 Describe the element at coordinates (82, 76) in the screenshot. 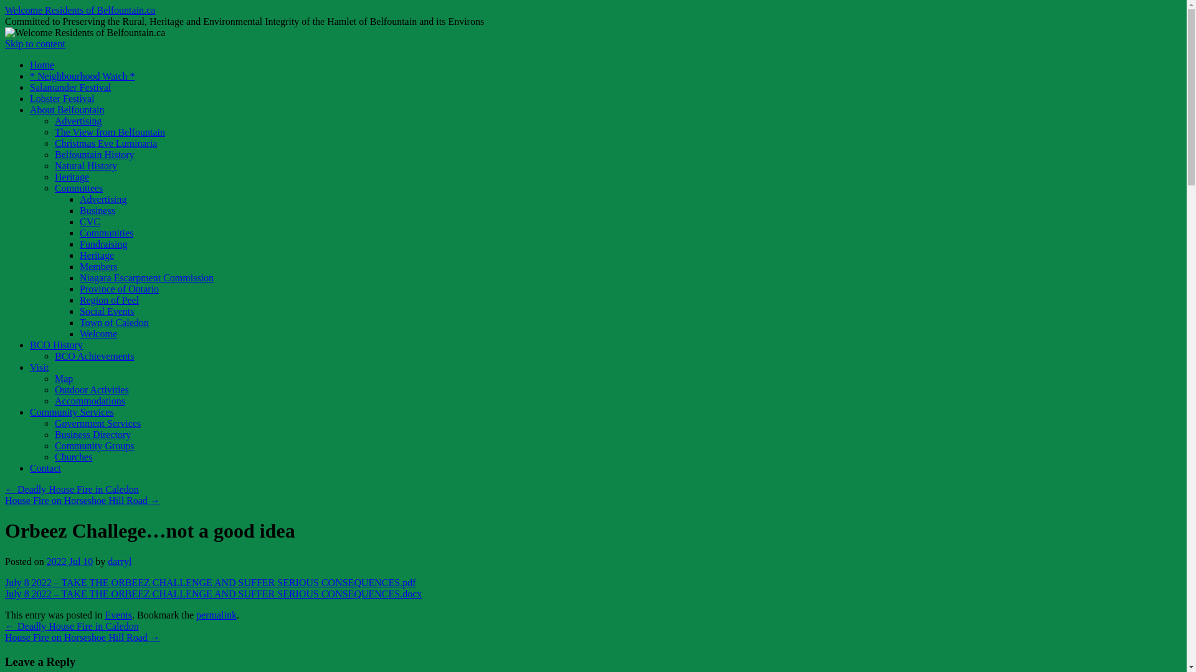

I see `* Neighbourhood Watch *` at that location.